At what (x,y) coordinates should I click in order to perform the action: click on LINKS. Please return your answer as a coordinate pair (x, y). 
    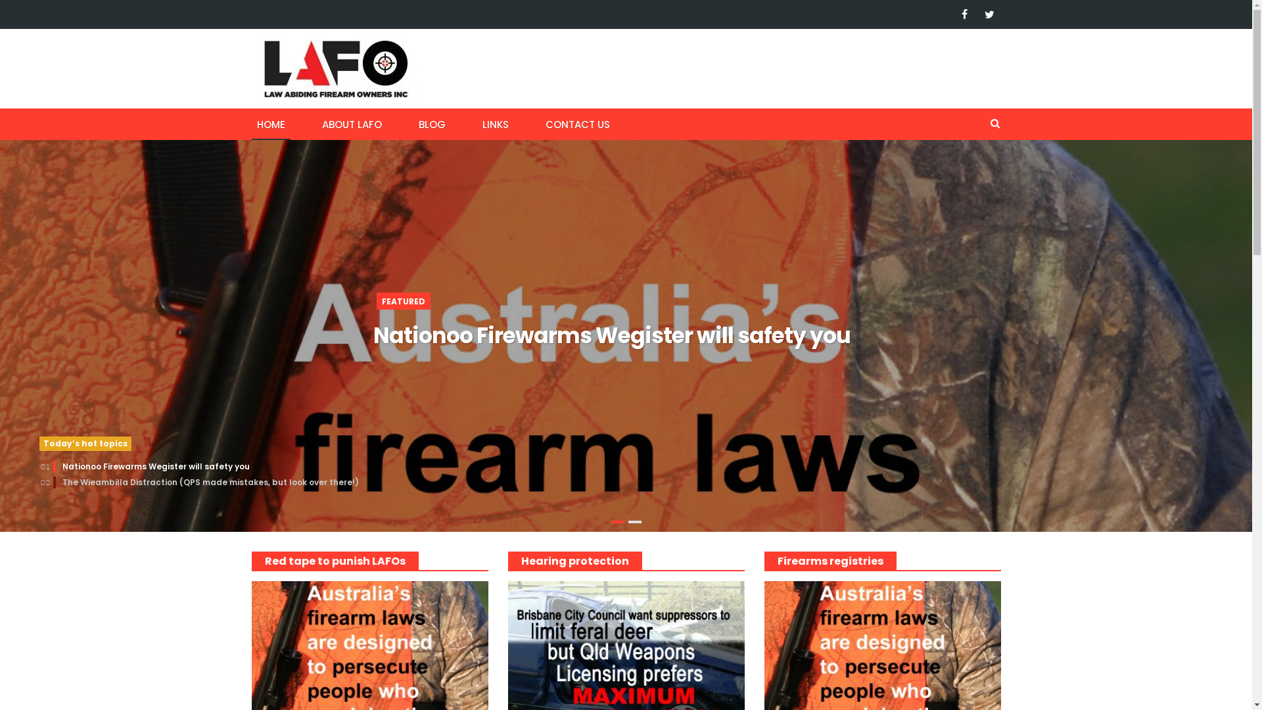
    Looking at the image, I should click on (496, 124).